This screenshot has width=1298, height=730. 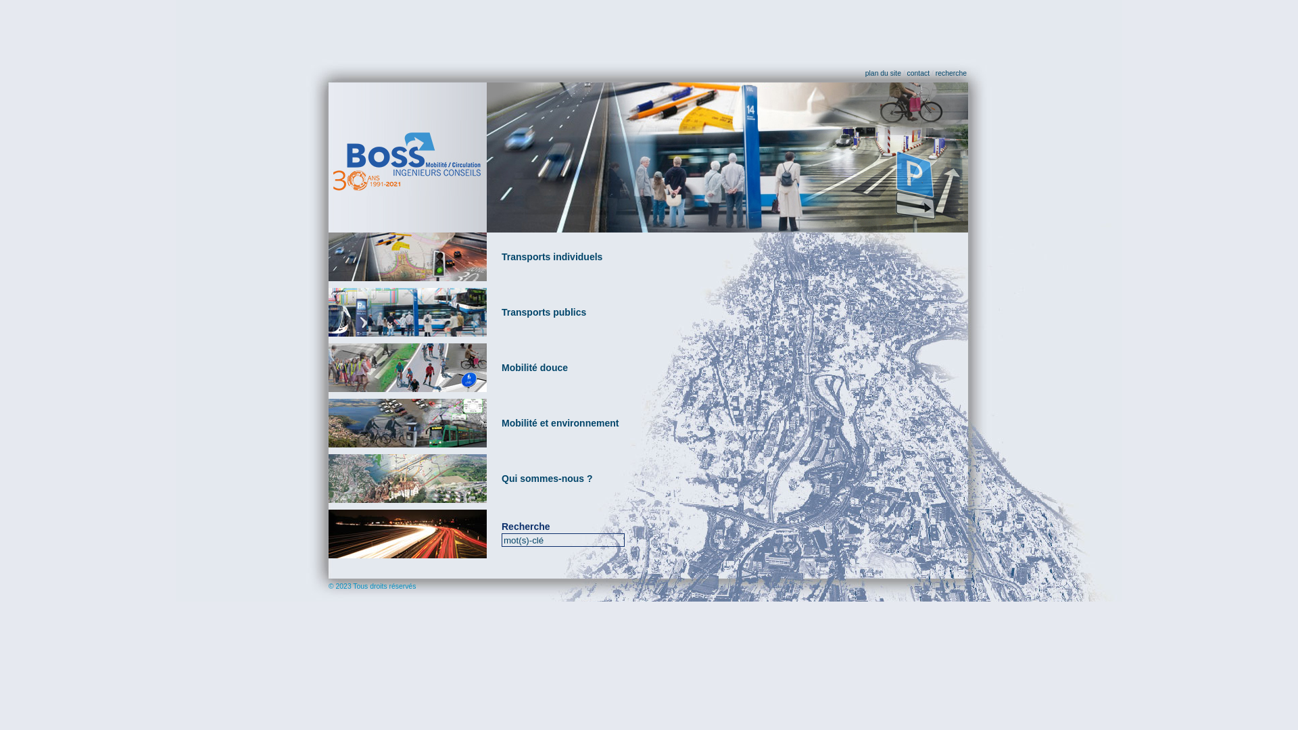 I want to click on Qui sommes-nous ?, so click(x=548, y=479).